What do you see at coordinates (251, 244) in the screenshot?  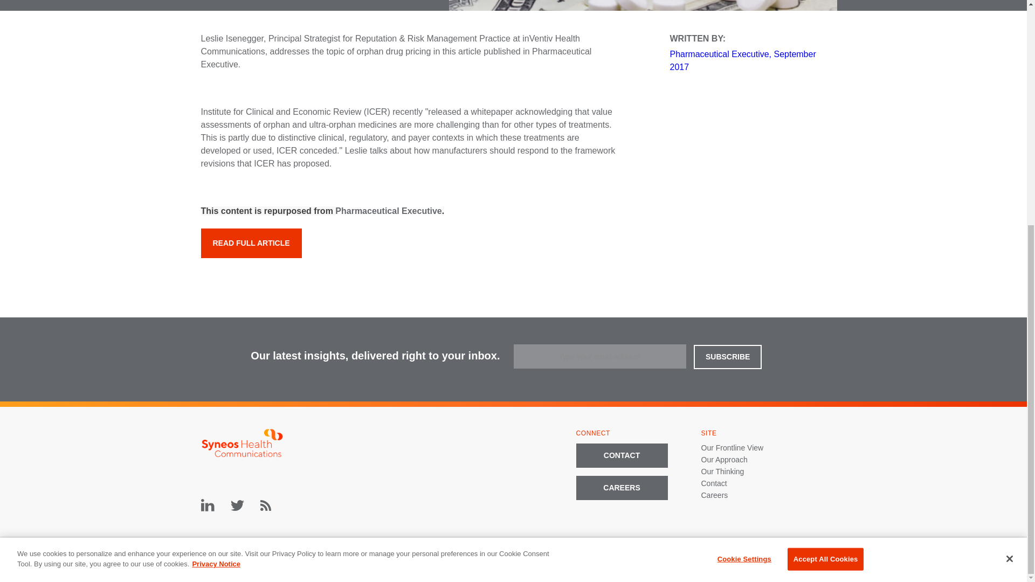 I see `READ FULL ARTICLE` at bounding box center [251, 244].